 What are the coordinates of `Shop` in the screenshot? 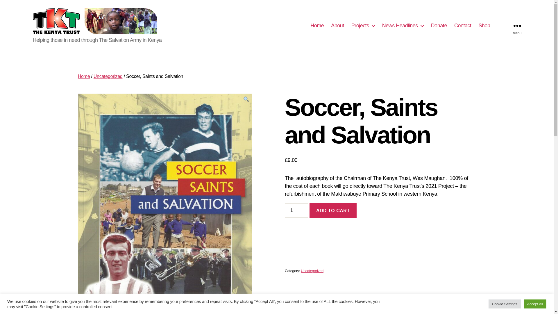 It's located at (484, 26).